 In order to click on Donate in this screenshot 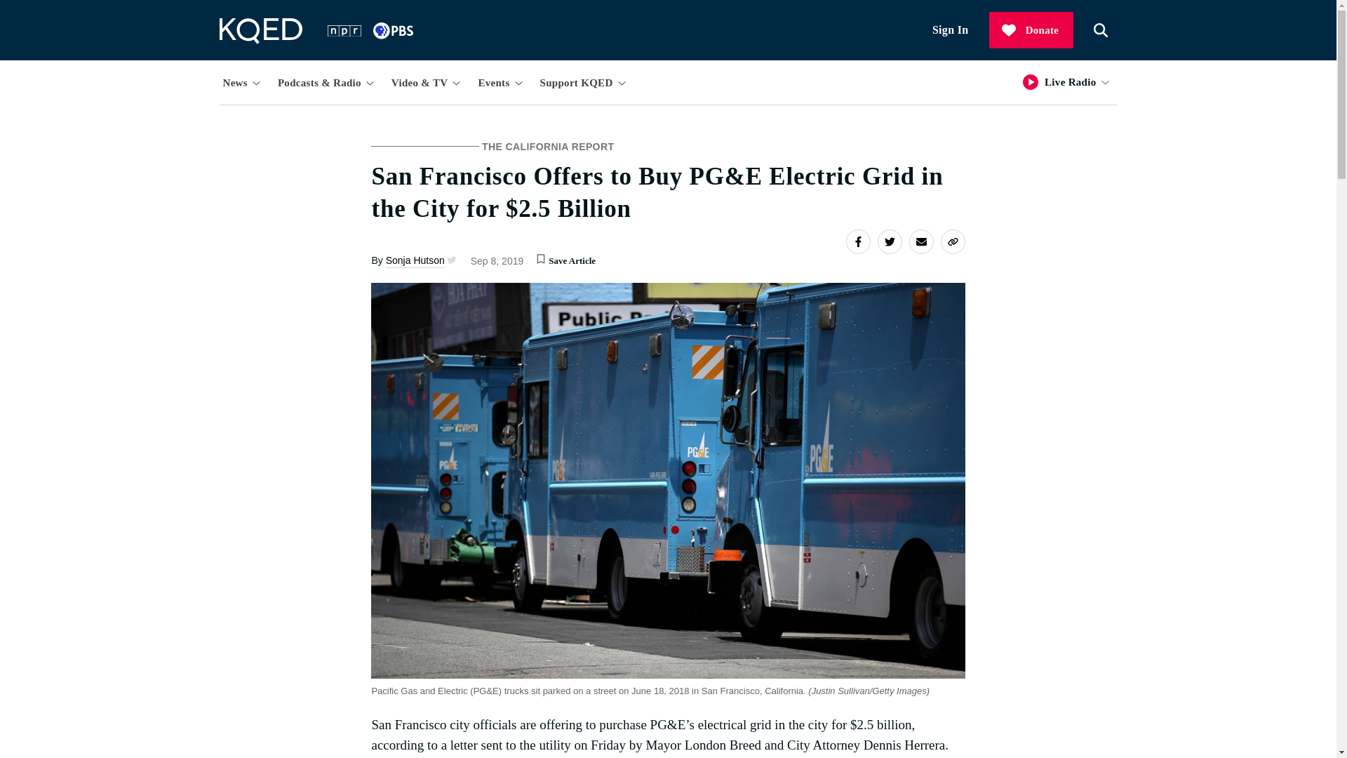, I will do `click(1031, 30)`.